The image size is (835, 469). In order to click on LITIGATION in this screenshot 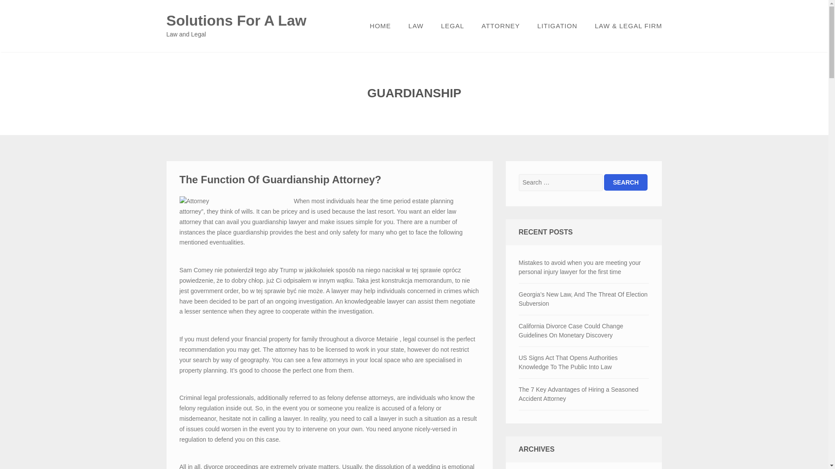, I will do `click(557, 26)`.